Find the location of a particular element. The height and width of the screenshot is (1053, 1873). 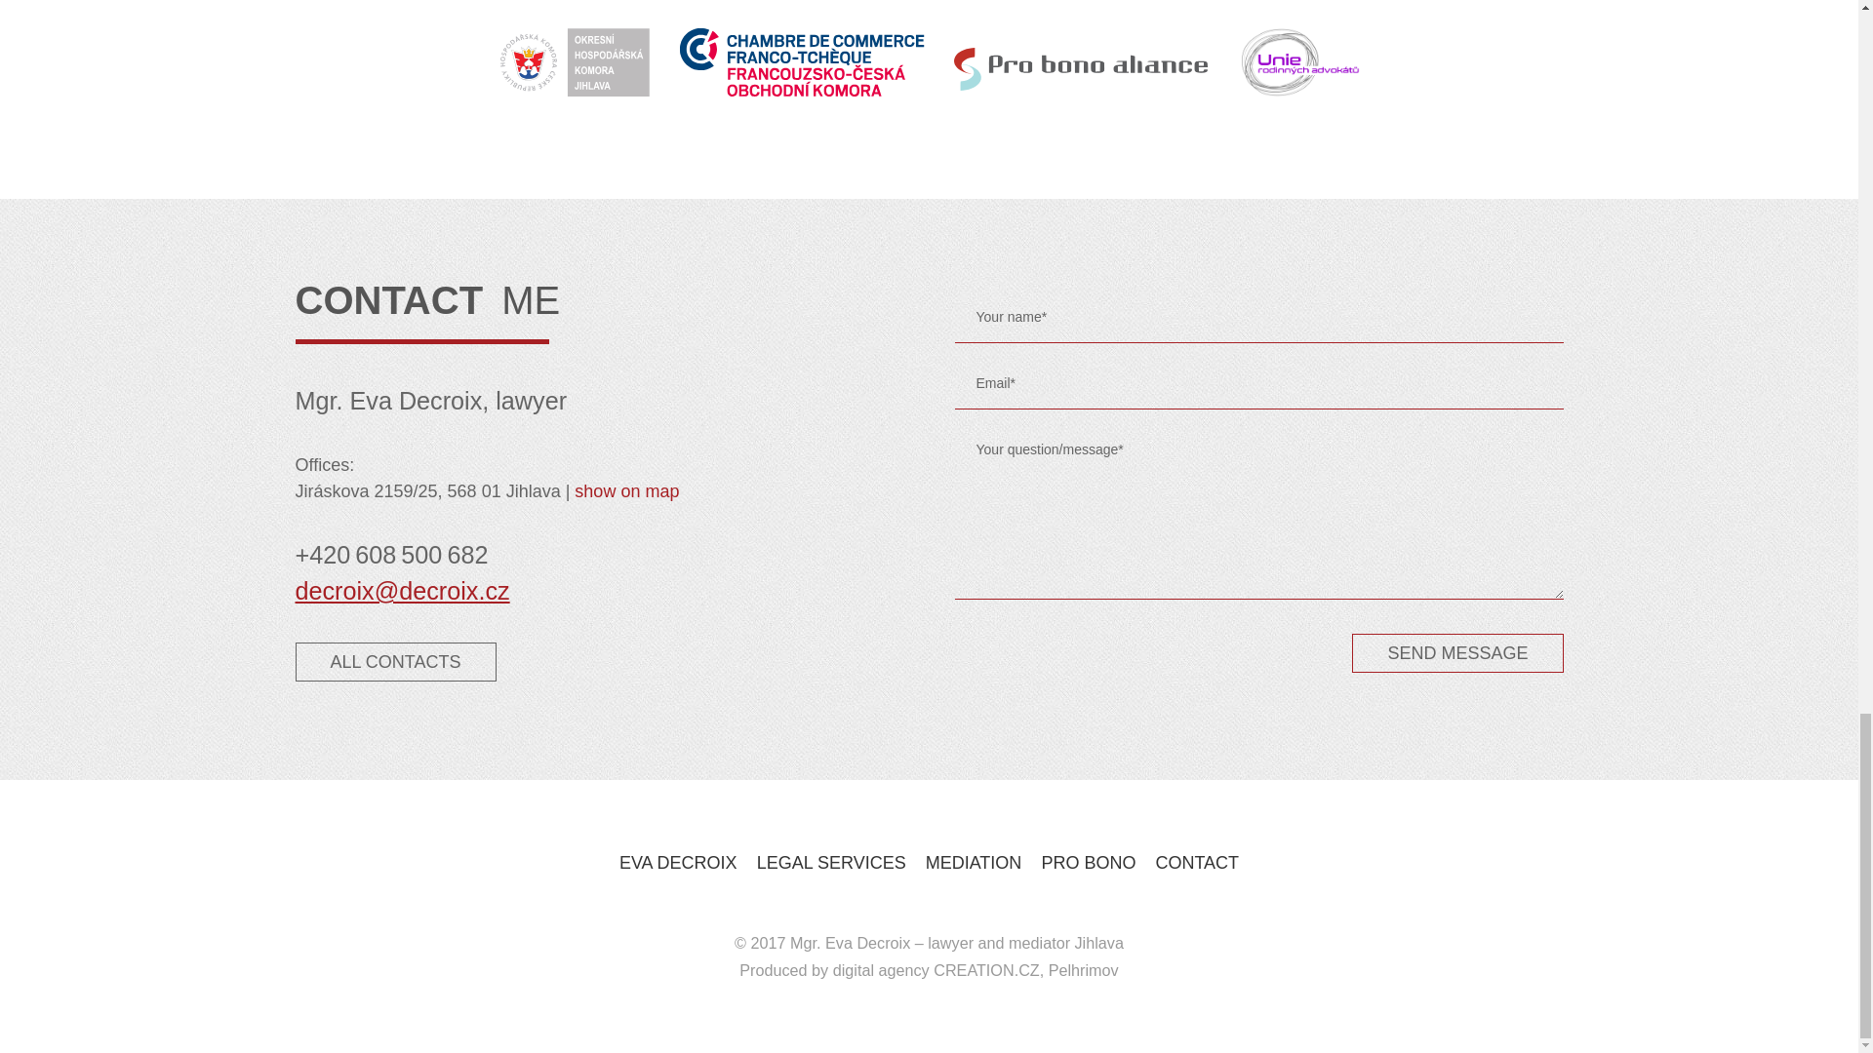

Mgr. Eva Decroix is located at coordinates (851, 942).